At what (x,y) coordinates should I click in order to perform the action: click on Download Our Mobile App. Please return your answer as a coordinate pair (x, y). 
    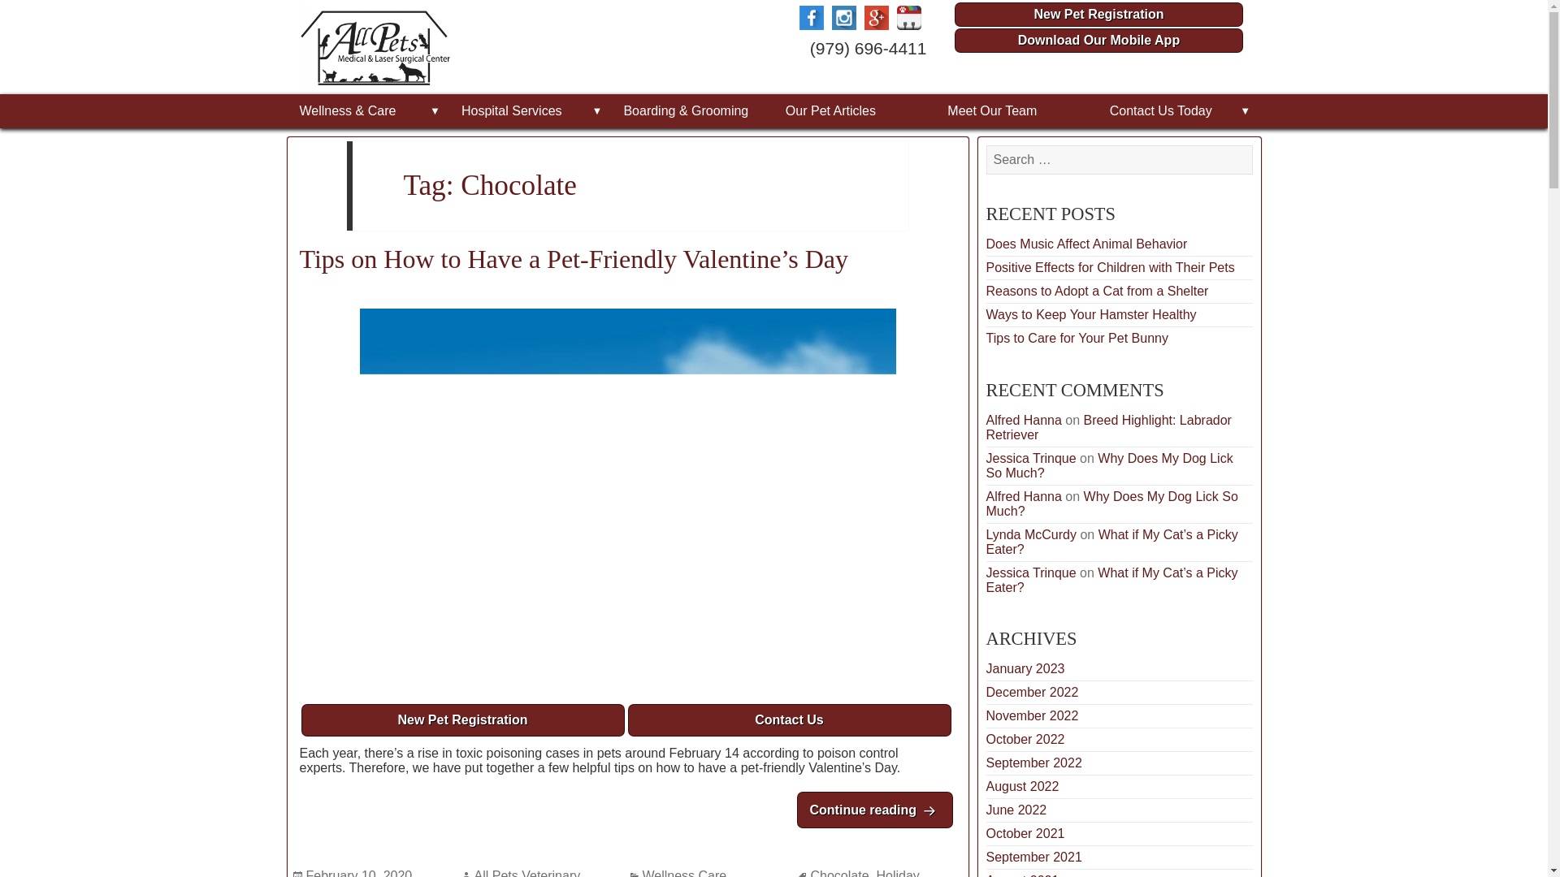
    Looking at the image, I should click on (1098, 40).